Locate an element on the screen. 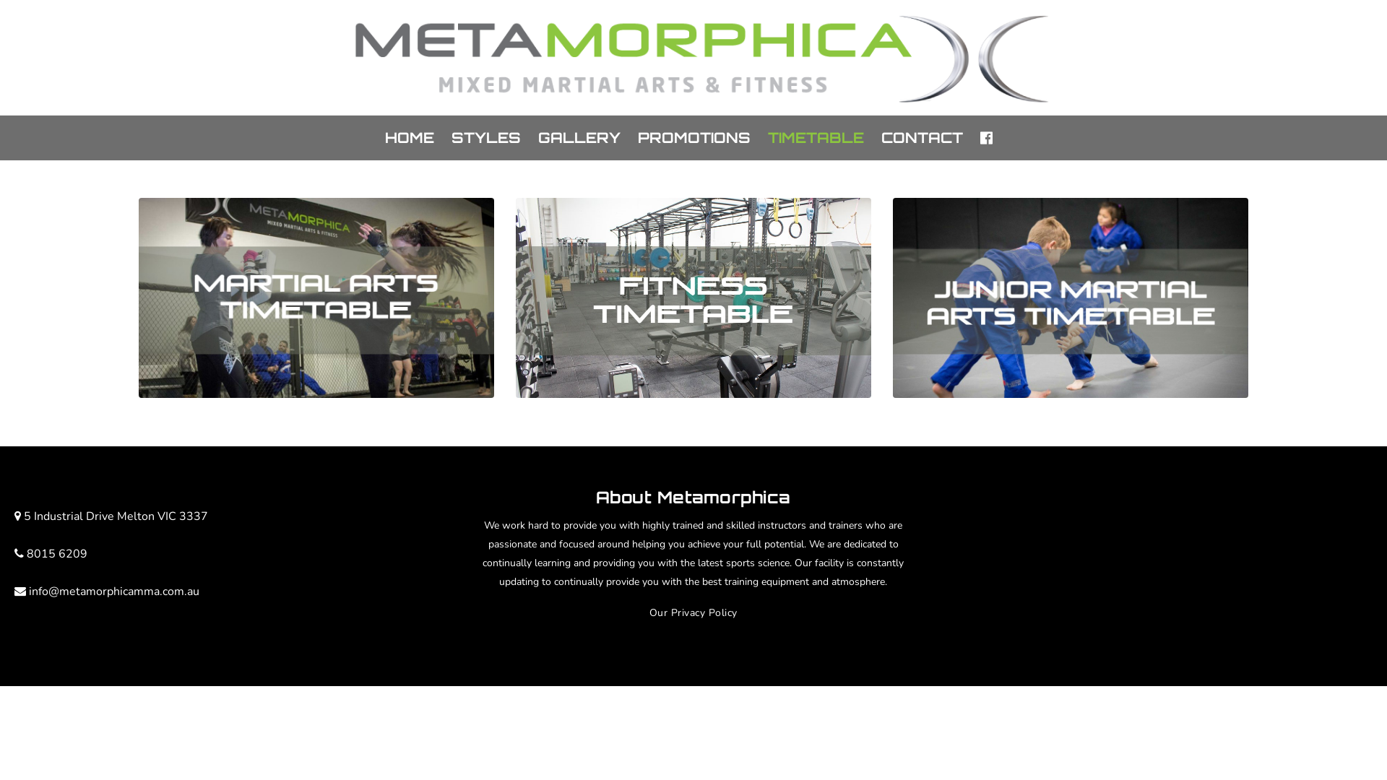  PROMOTIONS is located at coordinates (693, 138).